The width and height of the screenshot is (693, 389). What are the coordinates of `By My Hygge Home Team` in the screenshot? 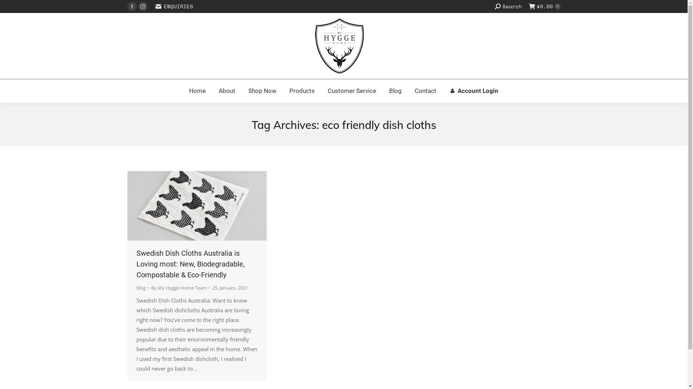 It's located at (180, 288).